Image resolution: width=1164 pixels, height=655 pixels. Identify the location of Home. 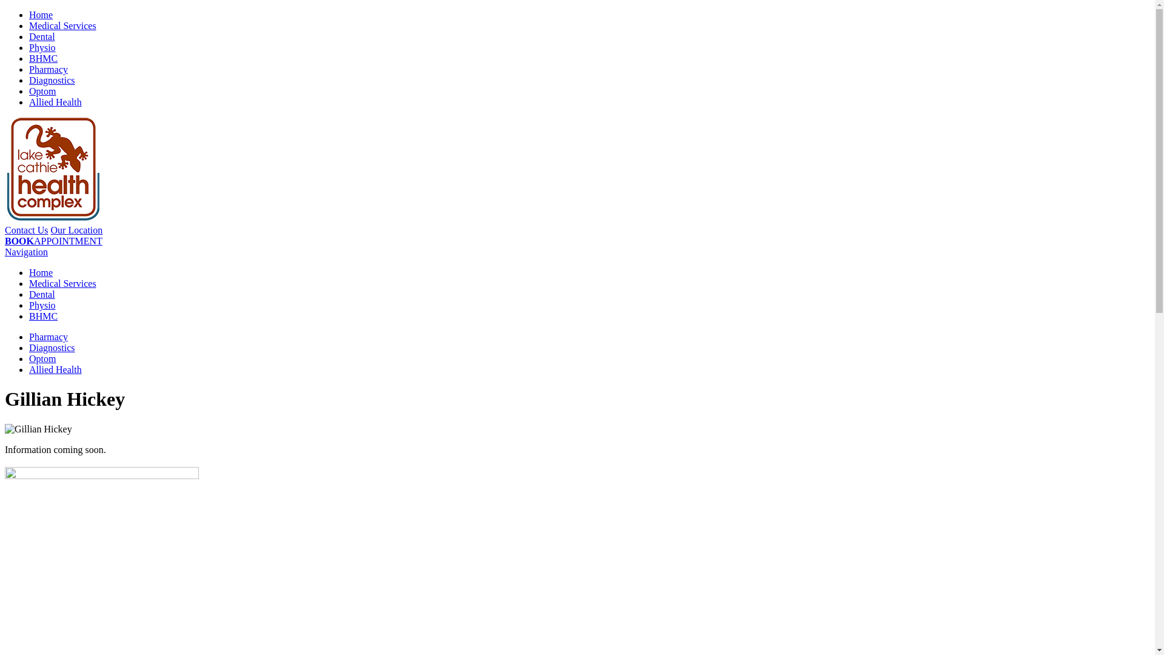
(41, 273).